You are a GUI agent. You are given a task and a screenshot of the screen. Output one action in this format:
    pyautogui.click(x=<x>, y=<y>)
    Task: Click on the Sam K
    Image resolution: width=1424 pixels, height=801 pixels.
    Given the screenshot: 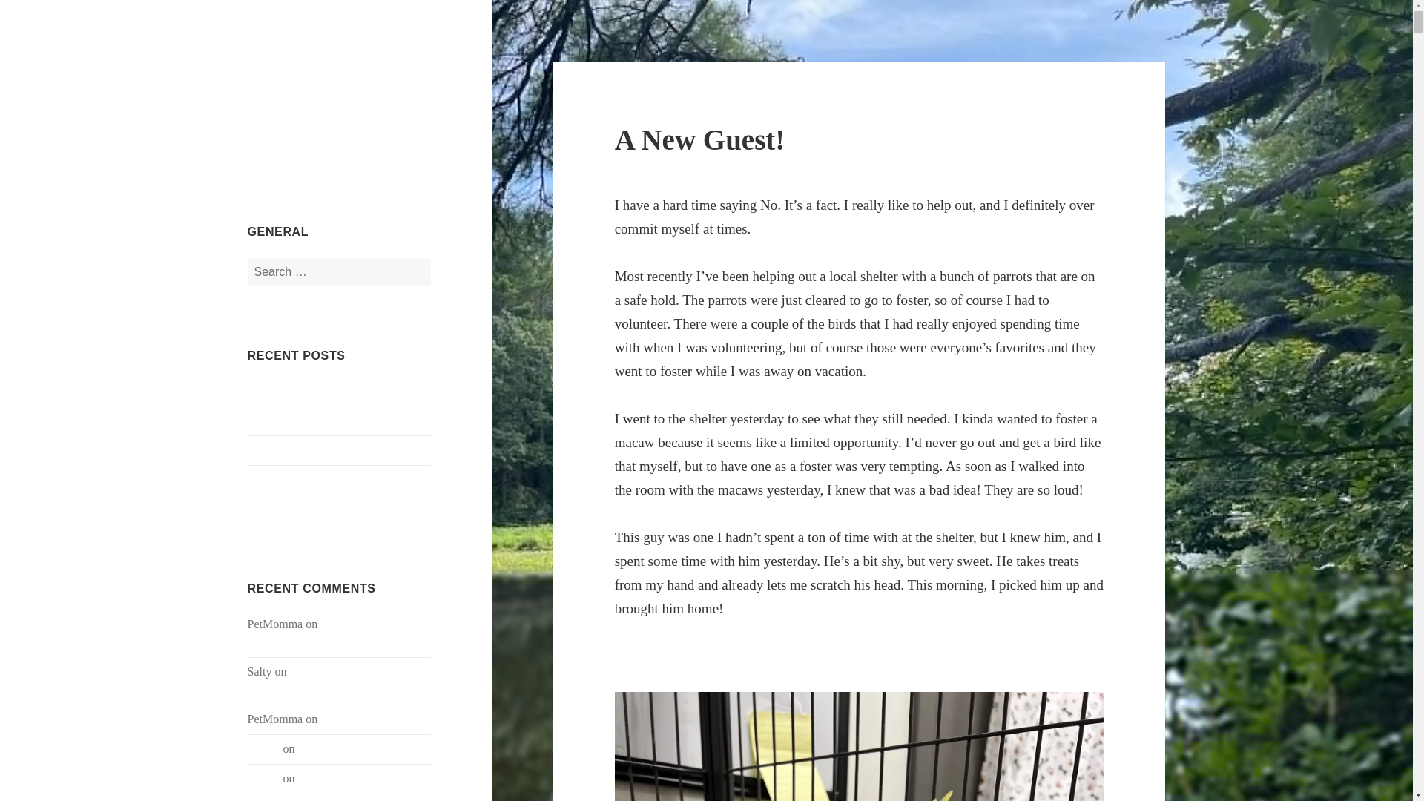 What is the action you would take?
    pyautogui.click(x=264, y=749)
    